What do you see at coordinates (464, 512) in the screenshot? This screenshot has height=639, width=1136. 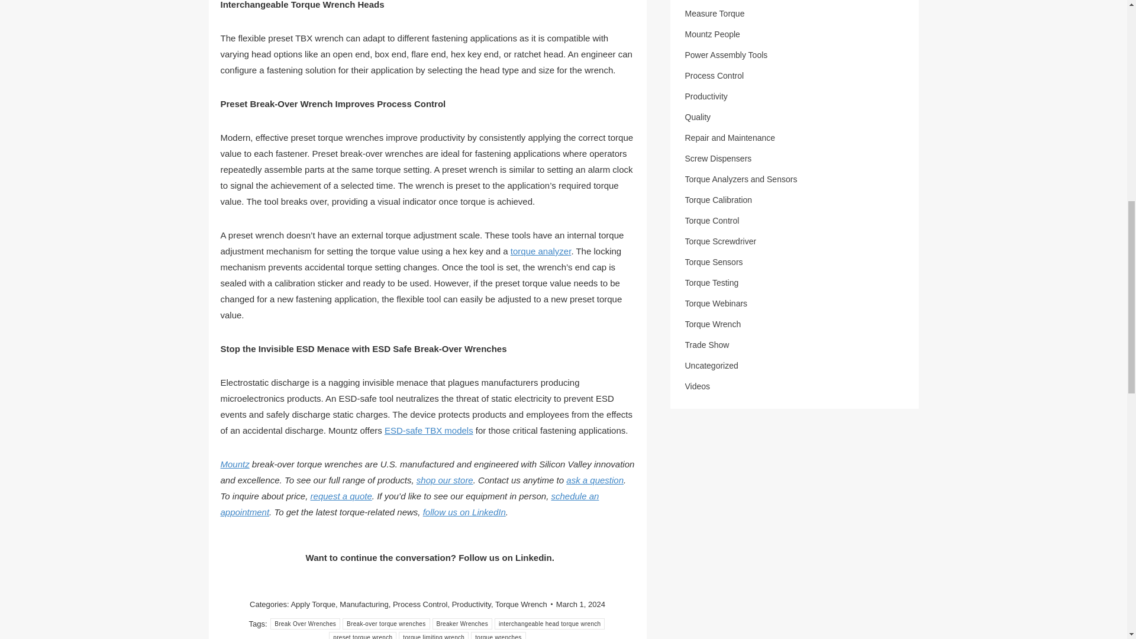 I see `follow us on LinkedIn` at bounding box center [464, 512].